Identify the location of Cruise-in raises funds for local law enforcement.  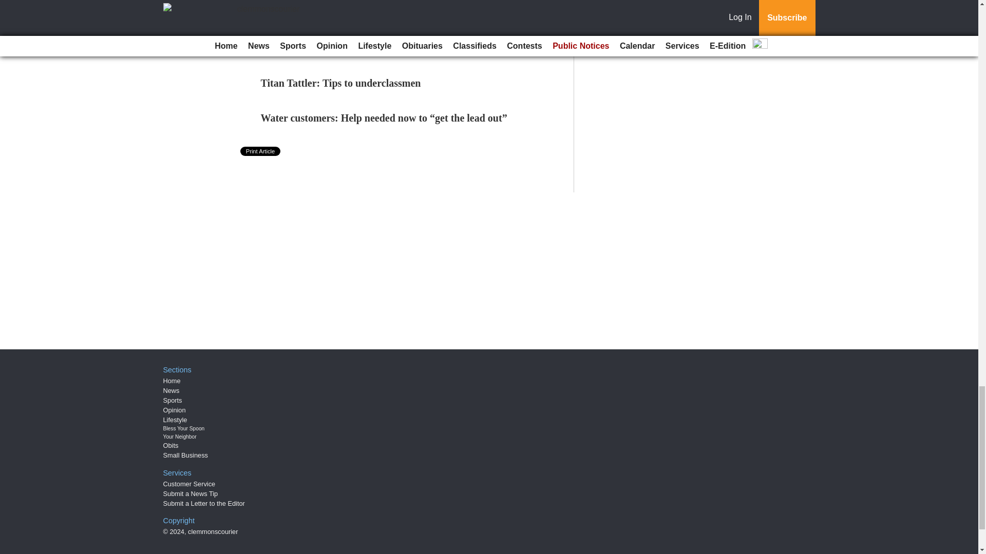
(337, 5).